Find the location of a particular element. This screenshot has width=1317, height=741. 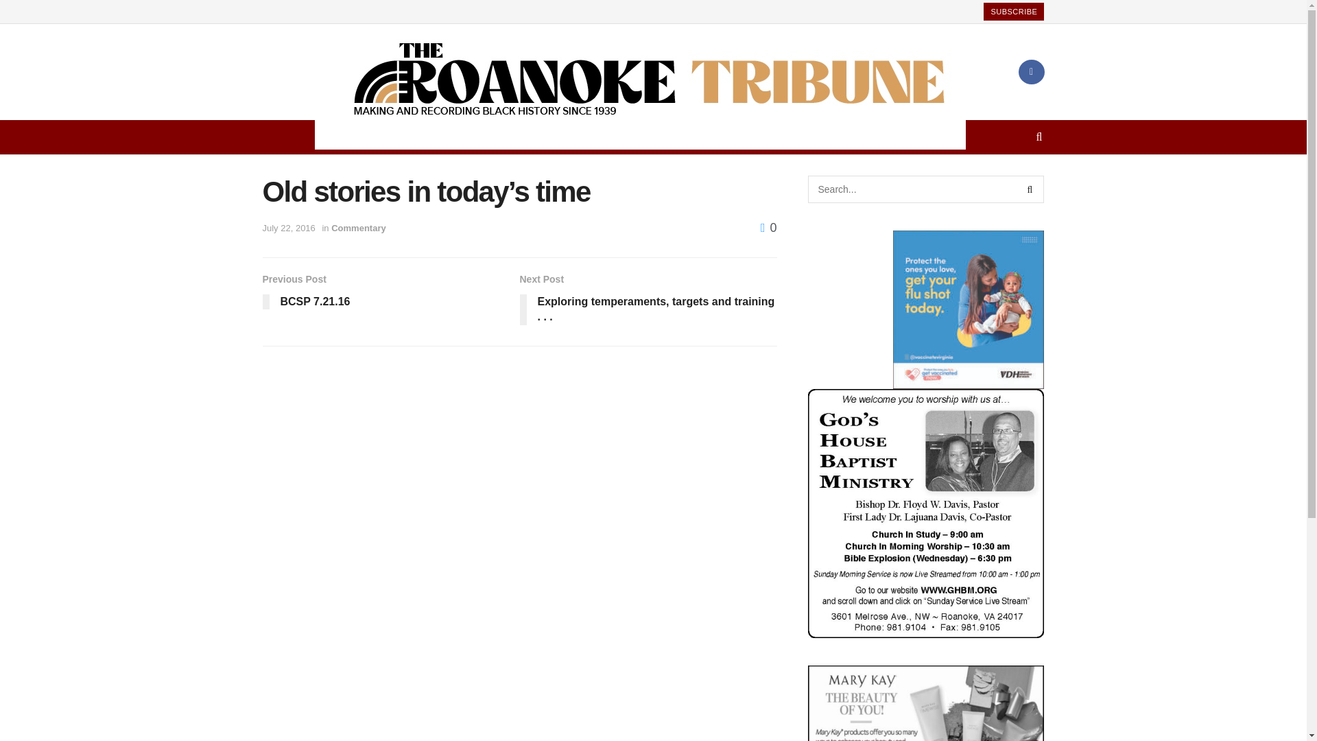

Regional News is located at coordinates (461, 137).